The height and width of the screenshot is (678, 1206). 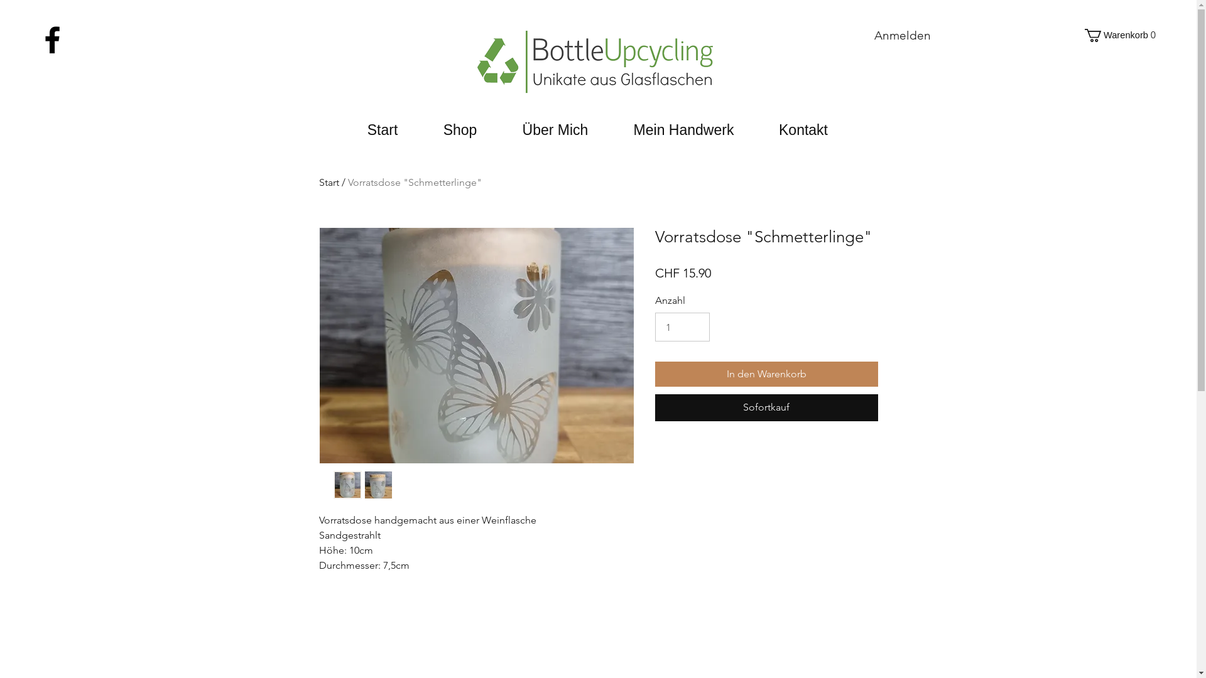 I want to click on Kontakt, so click(x=803, y=130).